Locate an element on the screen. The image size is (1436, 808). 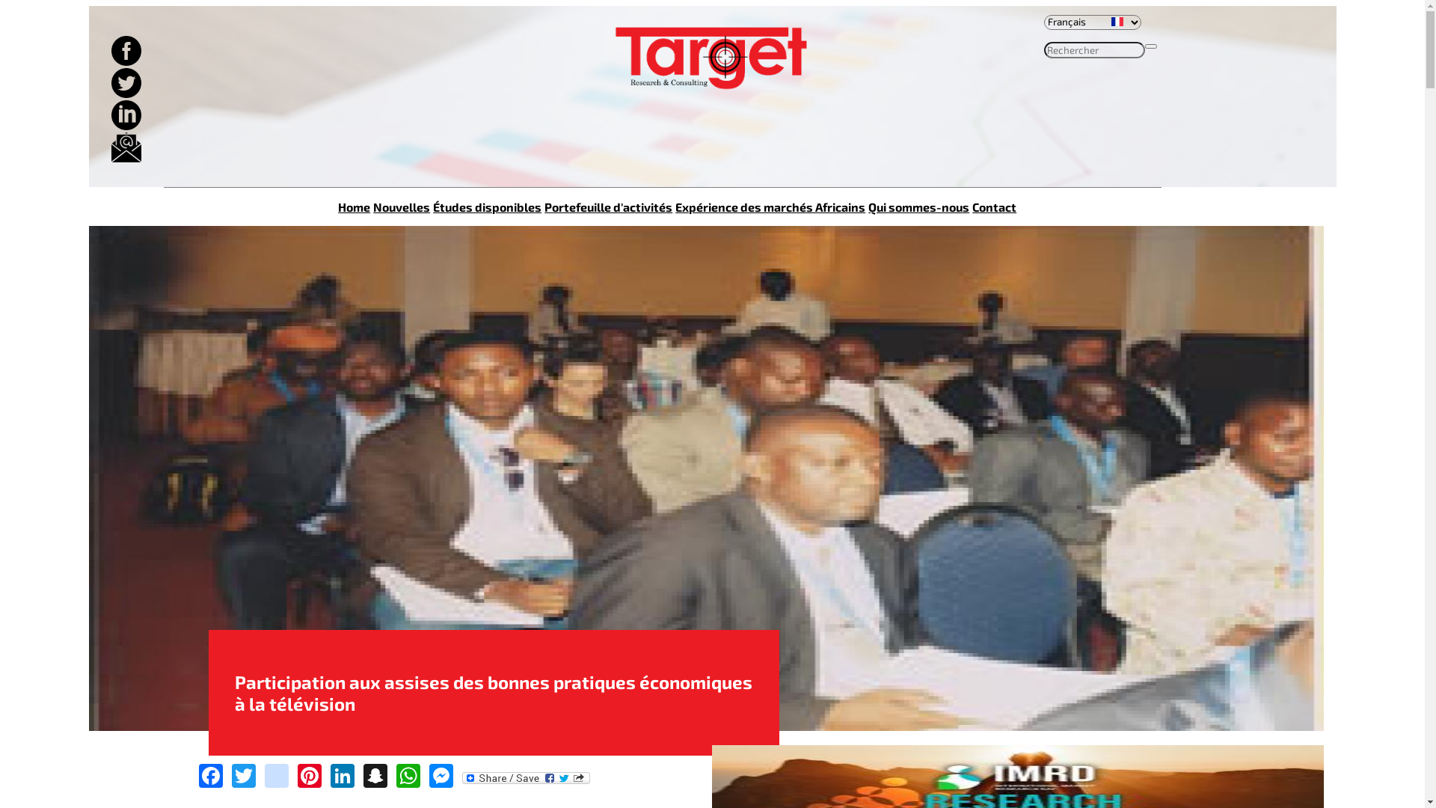
instagram is located at coordinates (277, 774).